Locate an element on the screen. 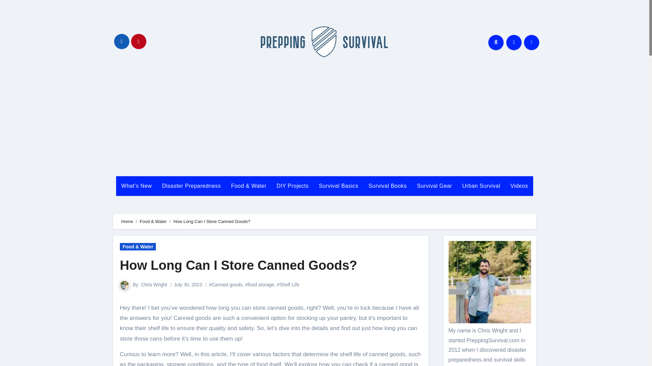 The width and height of the screenshot is (652, 366). Chris Wright is located at coordinates (153, 284).